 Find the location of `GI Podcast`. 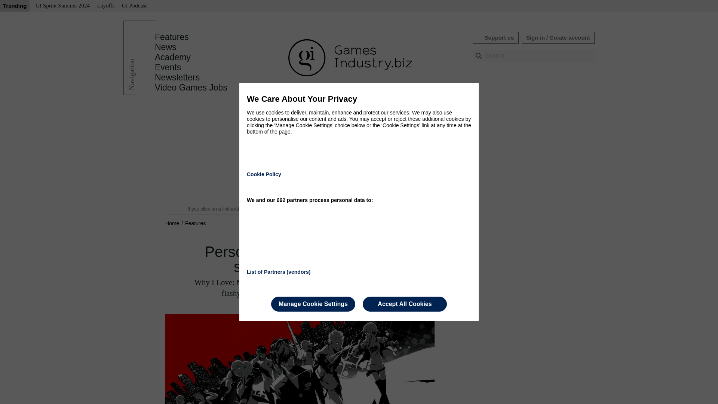

GI Podcast is located at coordinates (134, 6).